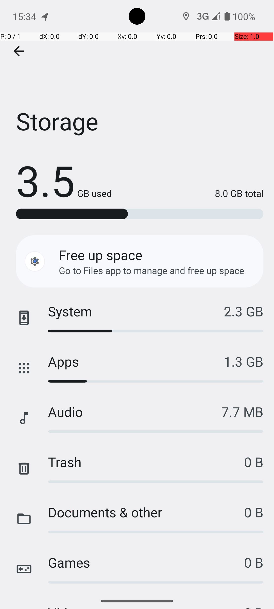 The width and height of the screenshot is (274, 609). Describe the element at coordinates (188, 193) in the screenshot. I see `8.0 GB total` at that location.